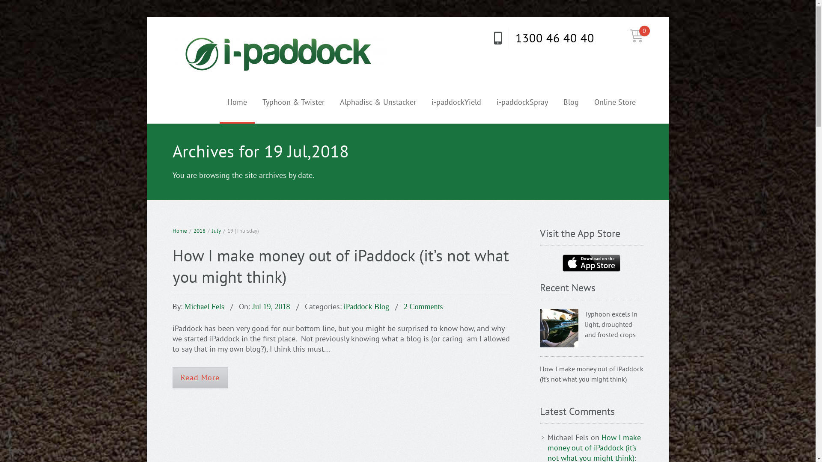  I want to click on 0, so click(636, 37).